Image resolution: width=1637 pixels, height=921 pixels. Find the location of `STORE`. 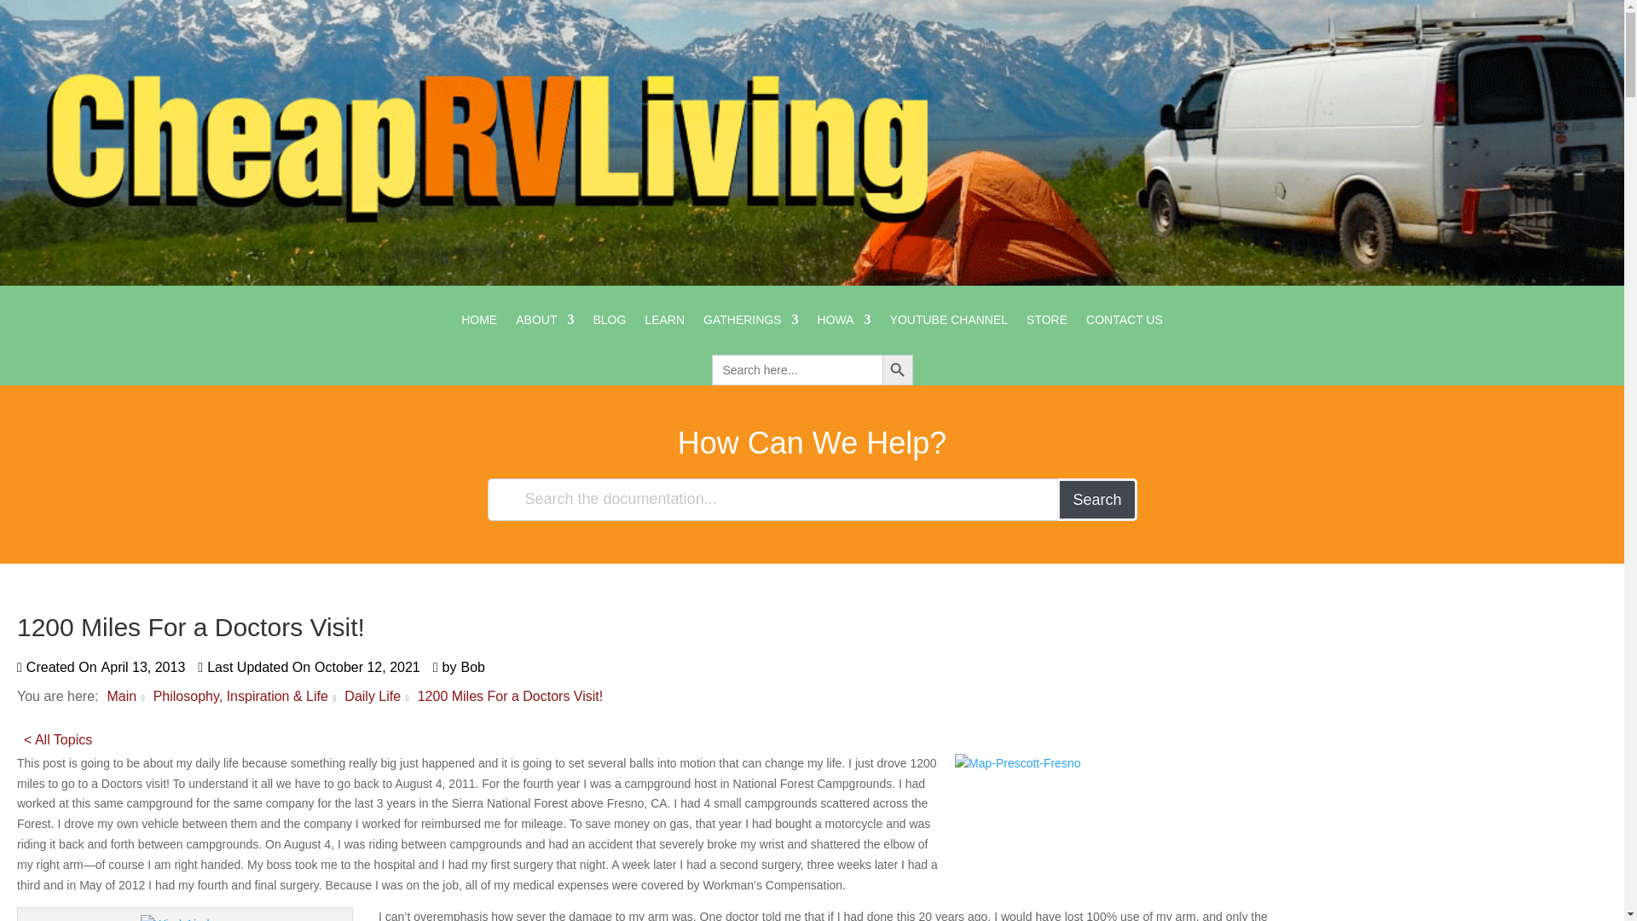

STORE is located at coordinates (1046, 333).